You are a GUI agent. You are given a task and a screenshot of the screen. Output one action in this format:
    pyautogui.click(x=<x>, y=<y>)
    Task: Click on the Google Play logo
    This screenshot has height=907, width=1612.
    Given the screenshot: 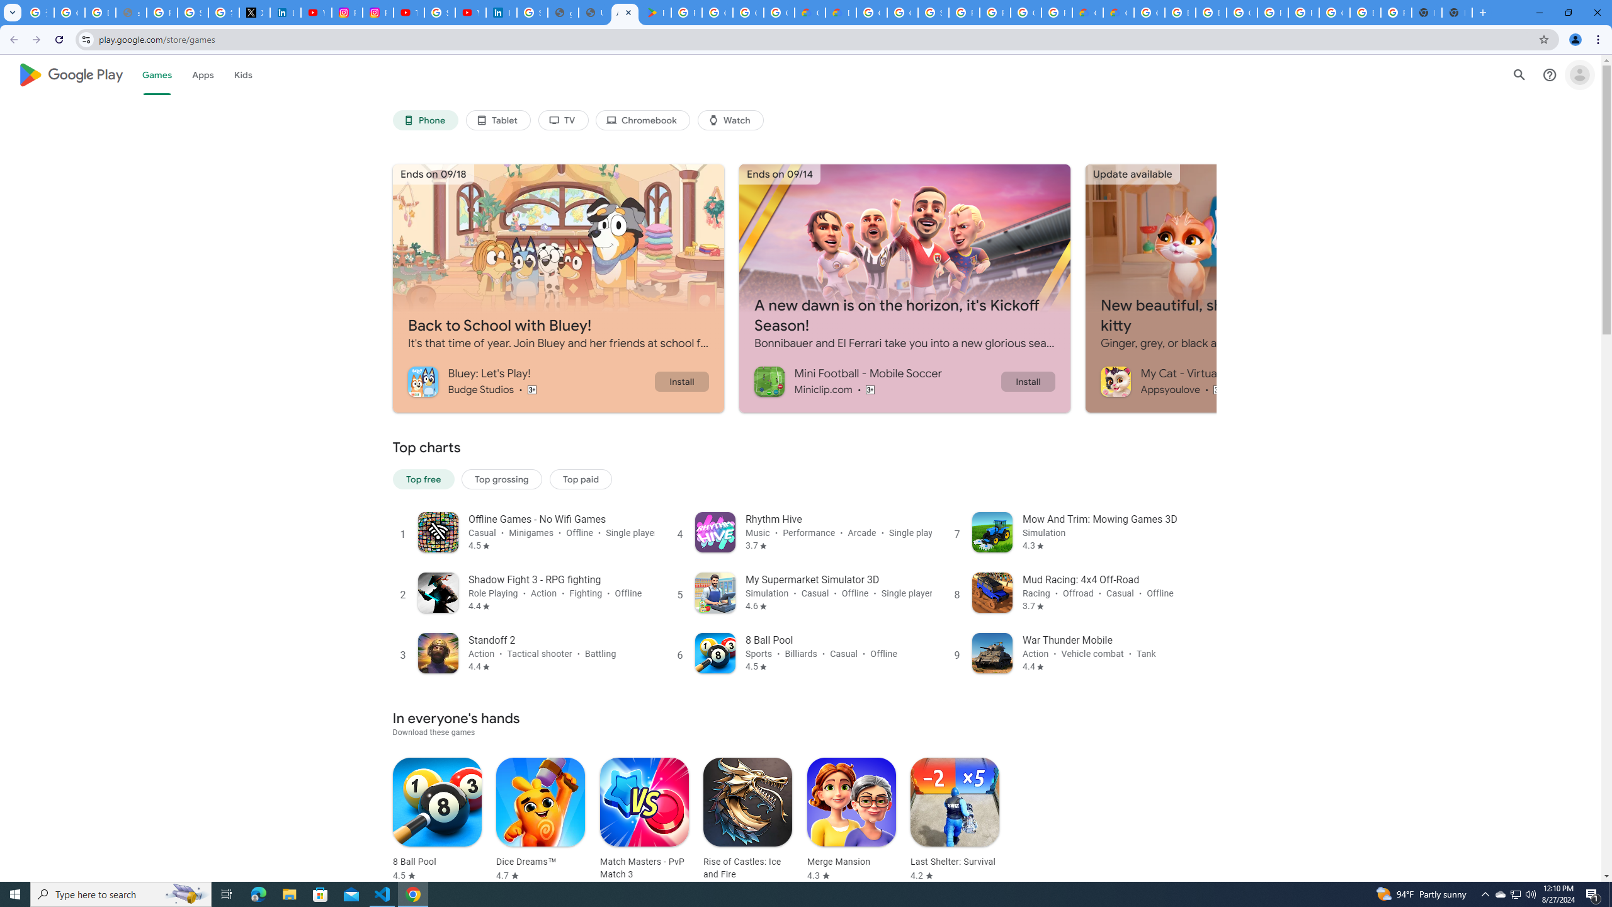 What is the action you would take?
    pyautogui.click(x=71, y=74)
    